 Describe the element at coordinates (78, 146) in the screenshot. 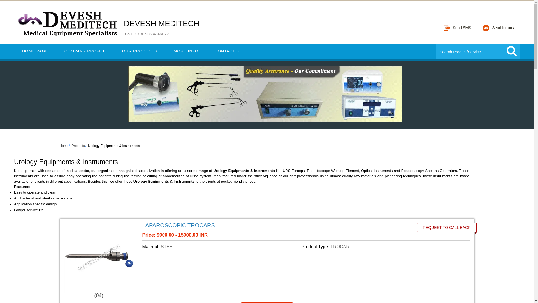

I see `COMPANY PROFILE` at that location.